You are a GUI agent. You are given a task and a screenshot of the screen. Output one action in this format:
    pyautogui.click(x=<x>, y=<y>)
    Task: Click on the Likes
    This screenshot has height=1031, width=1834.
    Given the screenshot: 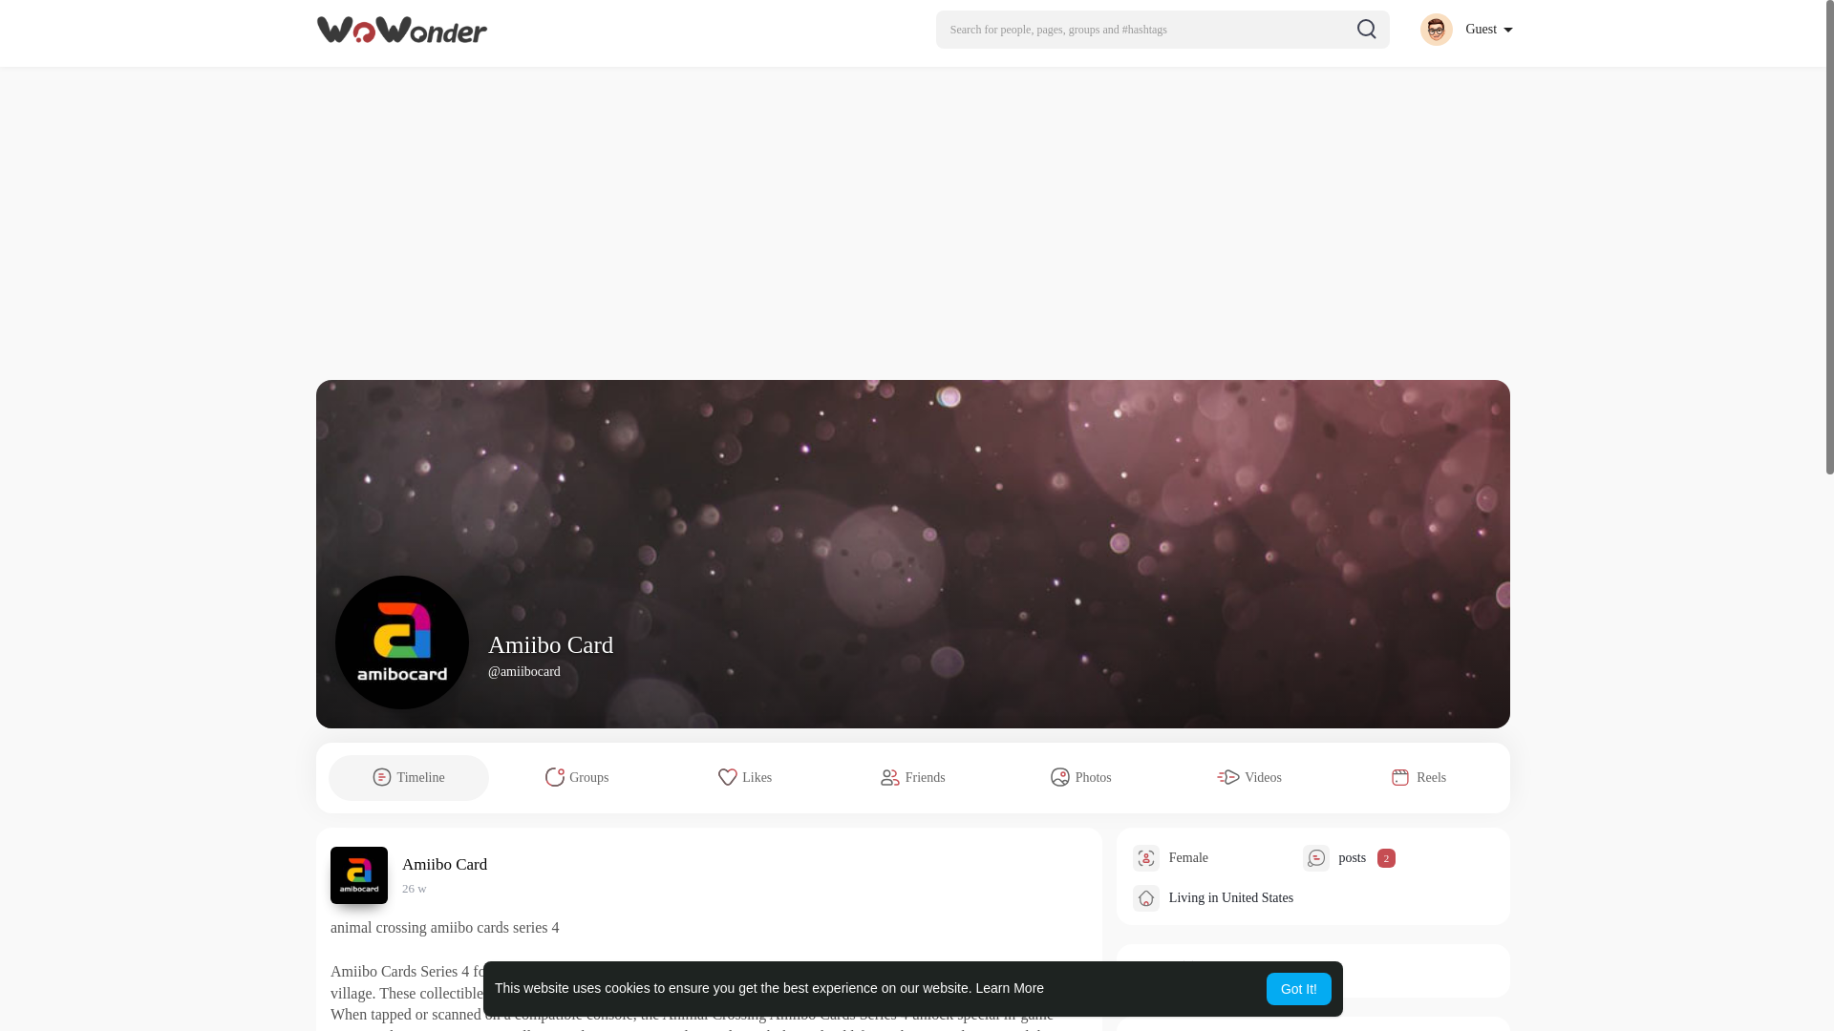 What is the action you would take?
    pyautogui.click(x=745, y=777)
    